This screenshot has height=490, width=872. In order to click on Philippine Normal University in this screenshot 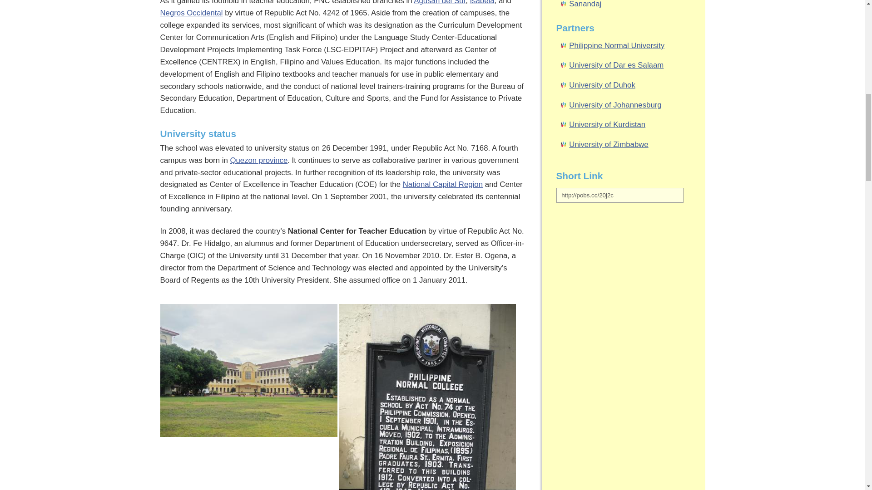, I will do `click(248, 434)`.